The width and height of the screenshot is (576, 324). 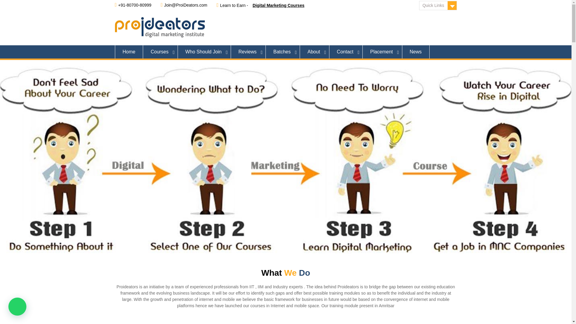 What do you see at coordinates (129, 52) in the screenshot?
I see `Home` at bounding box center [129, 52].